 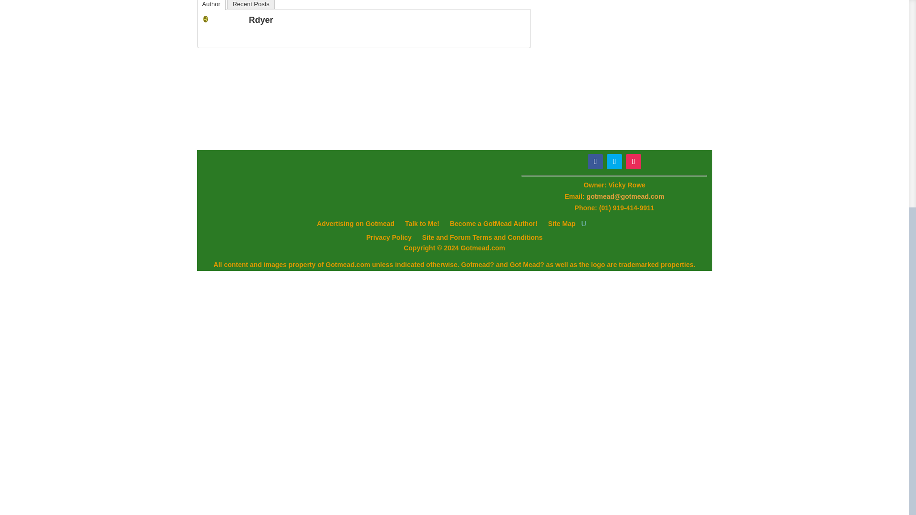 I want to click on Follow on Instagram, so click(x=634, y=161).